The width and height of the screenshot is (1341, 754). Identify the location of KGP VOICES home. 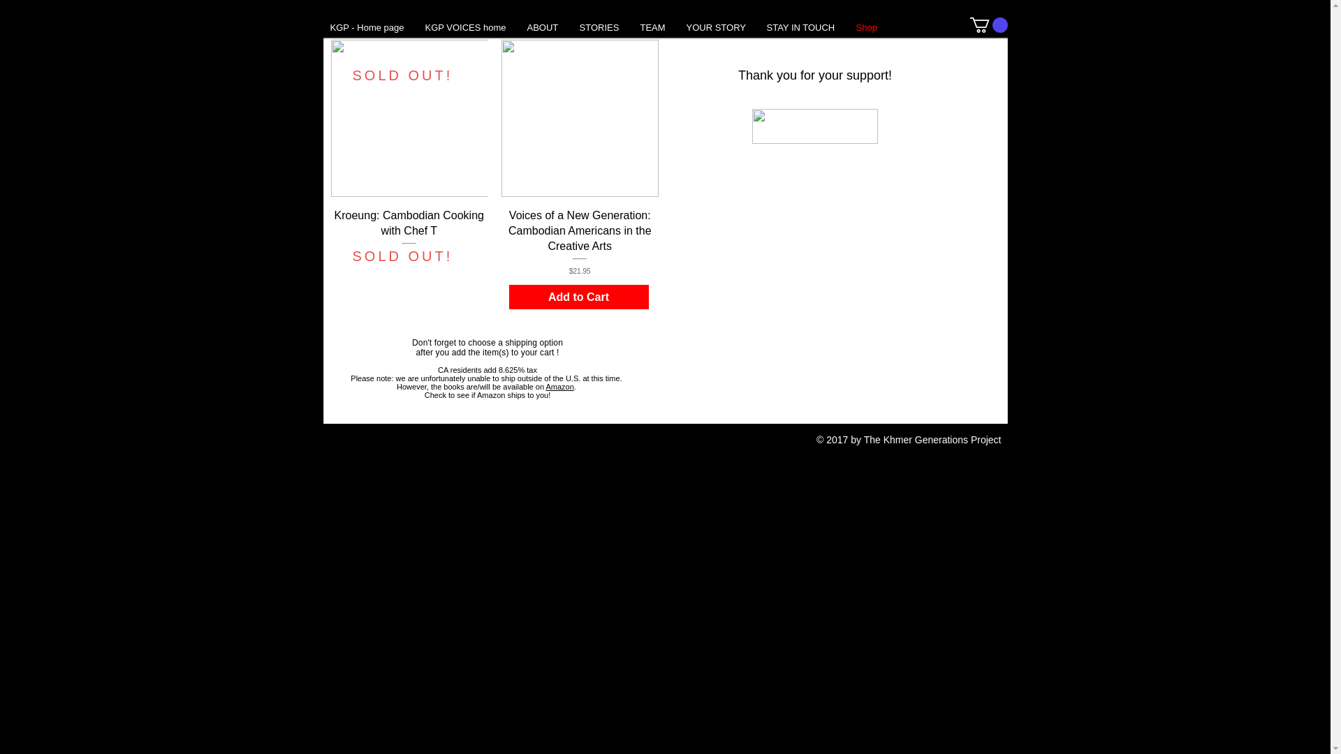
(715, 28).